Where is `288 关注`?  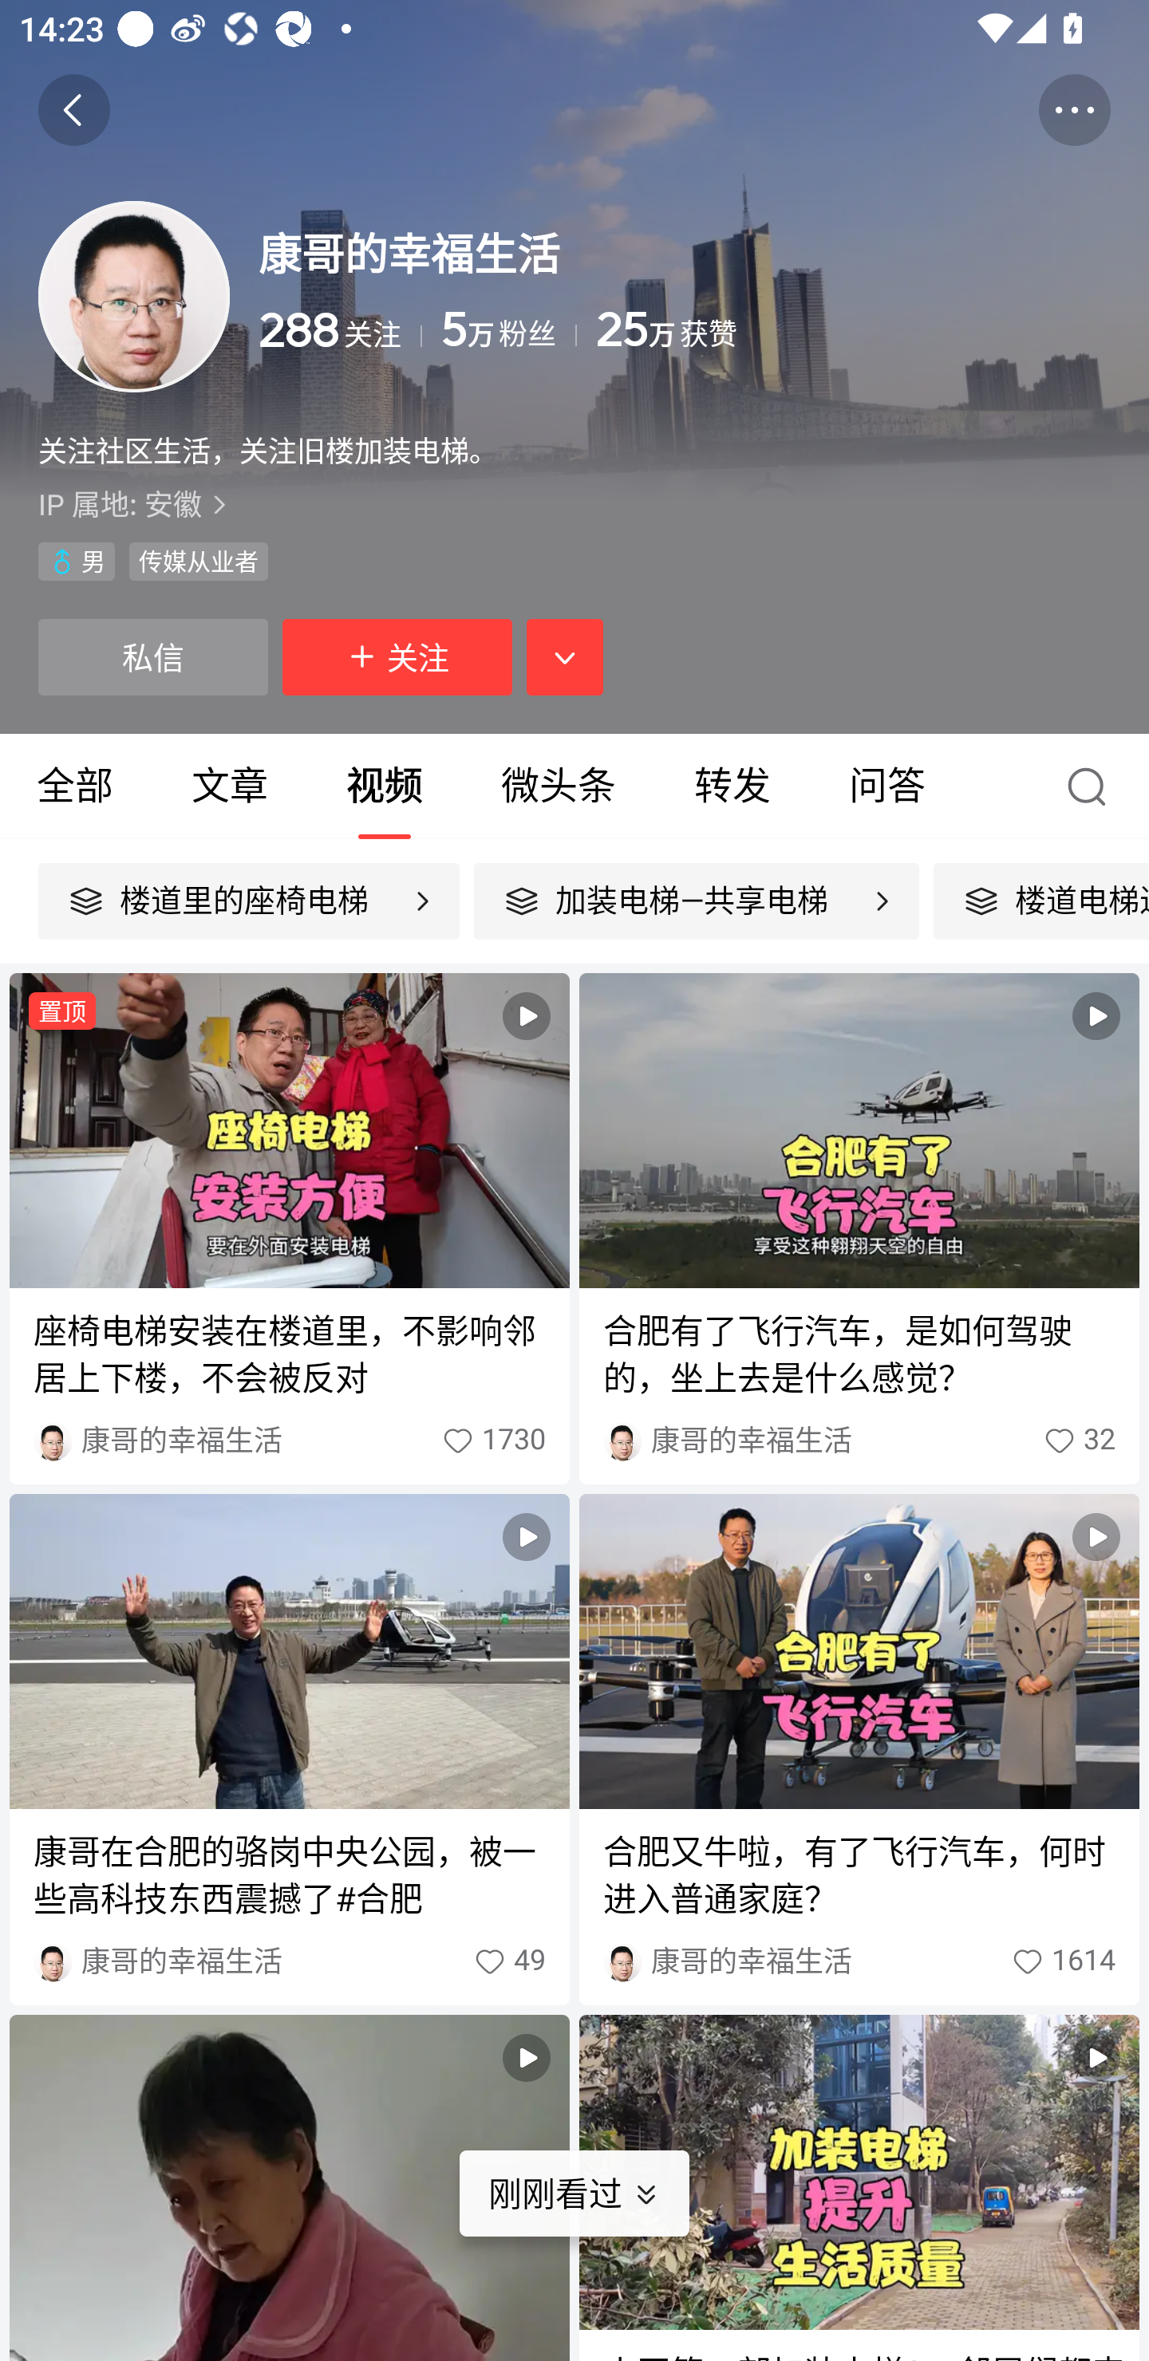 288 关注 is located at coordinates (340, 330).